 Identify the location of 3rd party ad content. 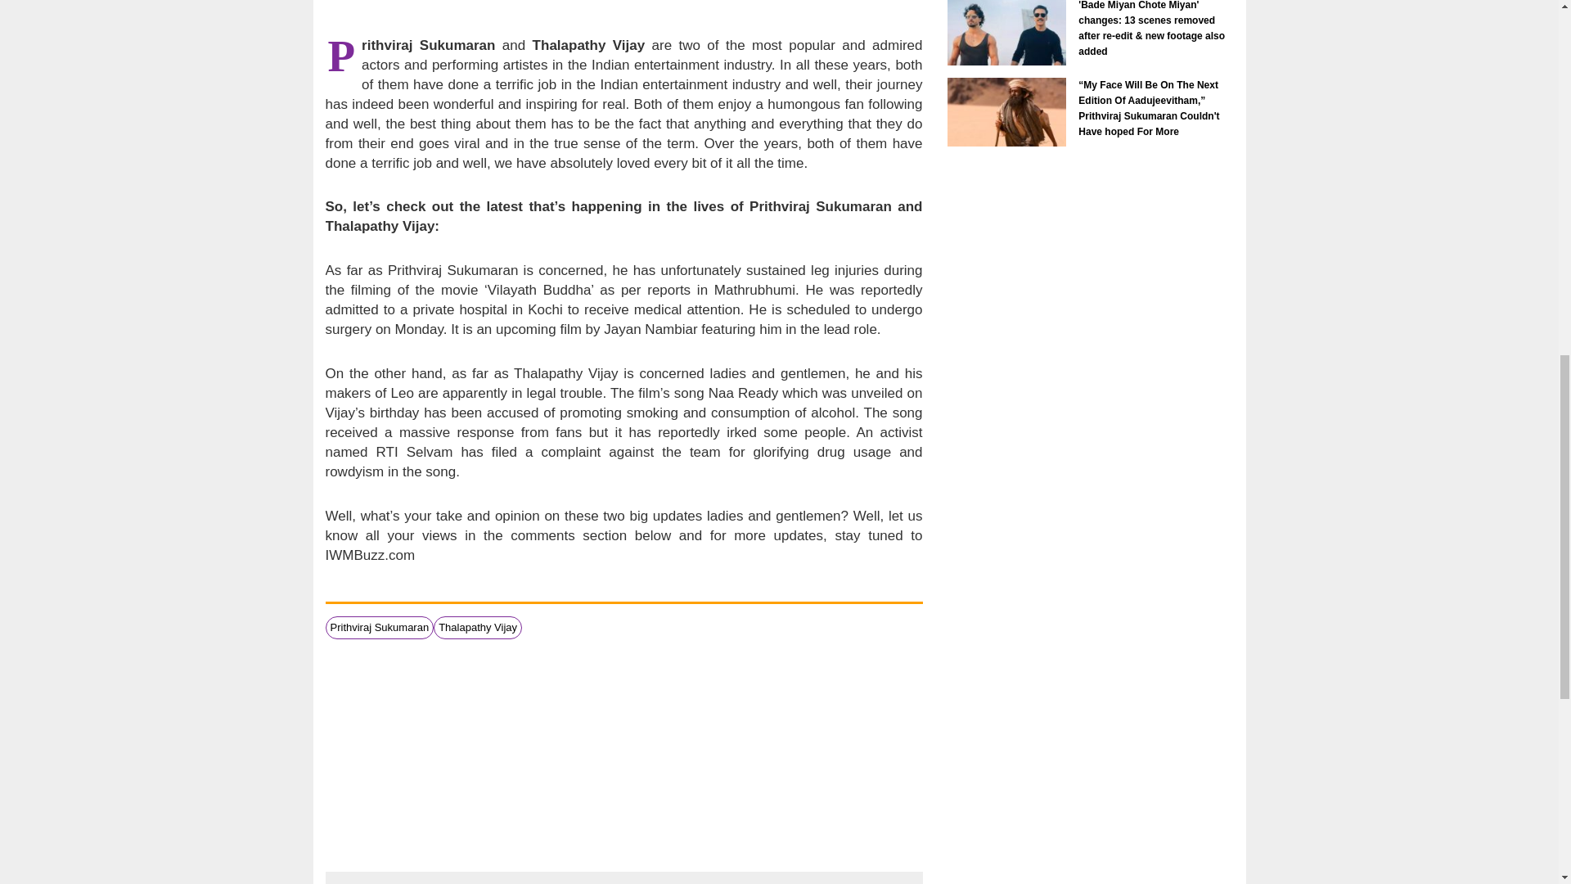
(623, 753).